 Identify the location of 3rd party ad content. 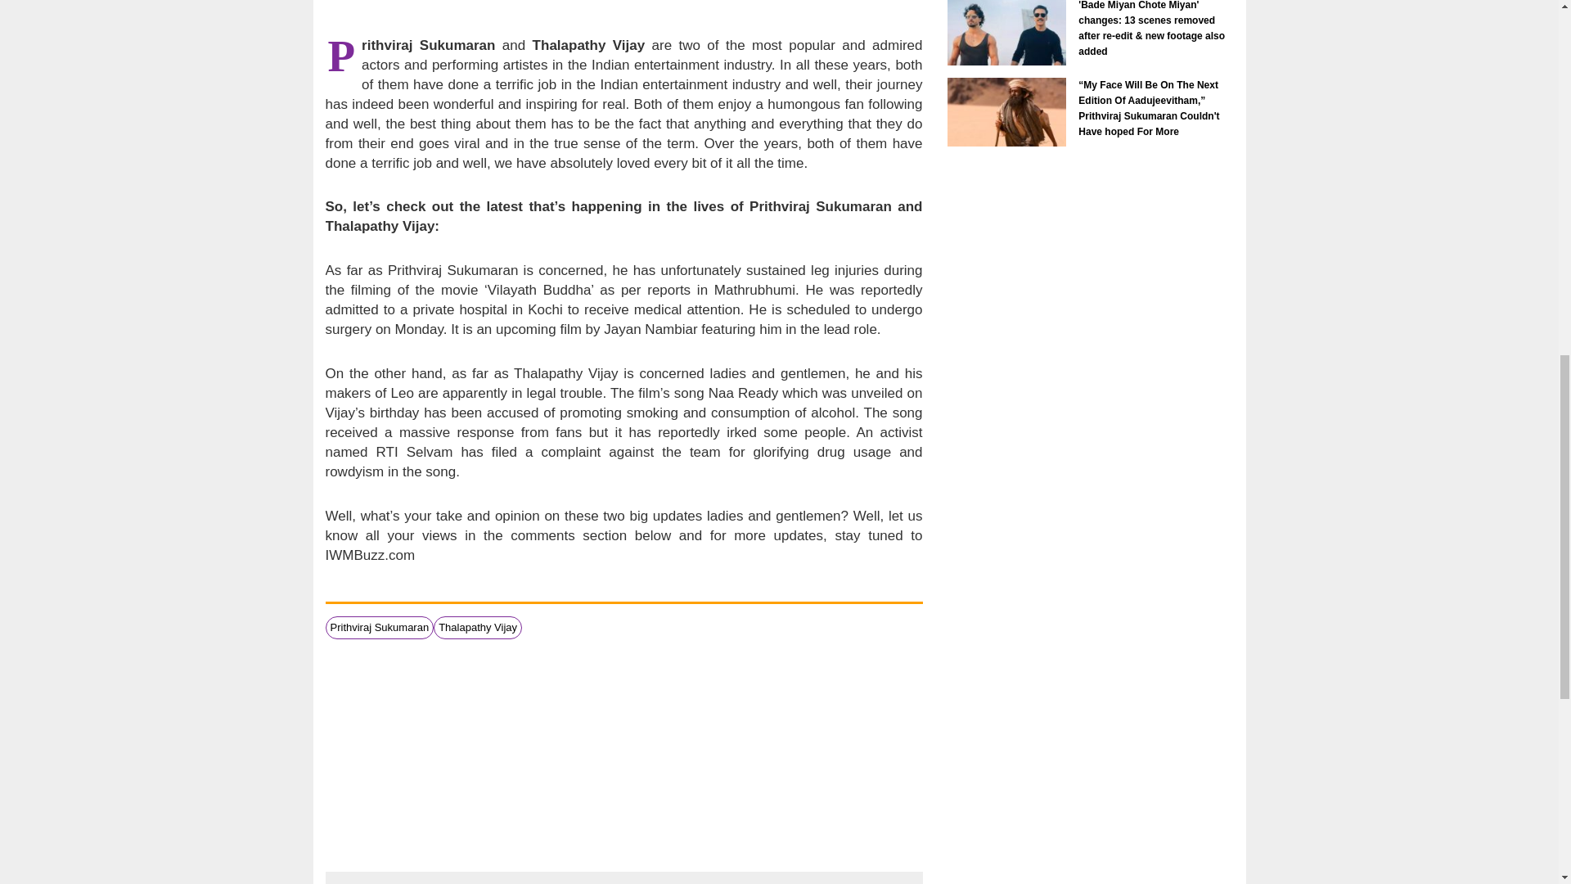
(623, 753).